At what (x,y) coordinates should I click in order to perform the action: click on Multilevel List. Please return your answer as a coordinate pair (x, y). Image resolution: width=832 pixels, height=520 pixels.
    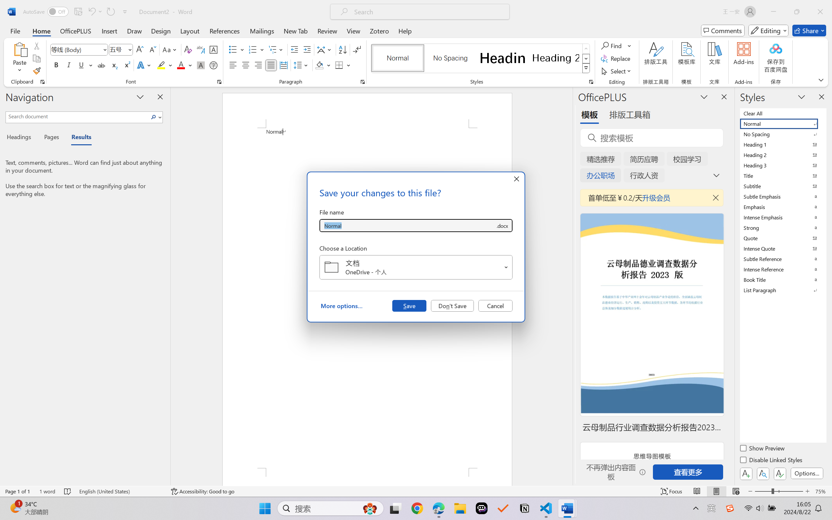
    Looking at the image, I should click on (276, 49).